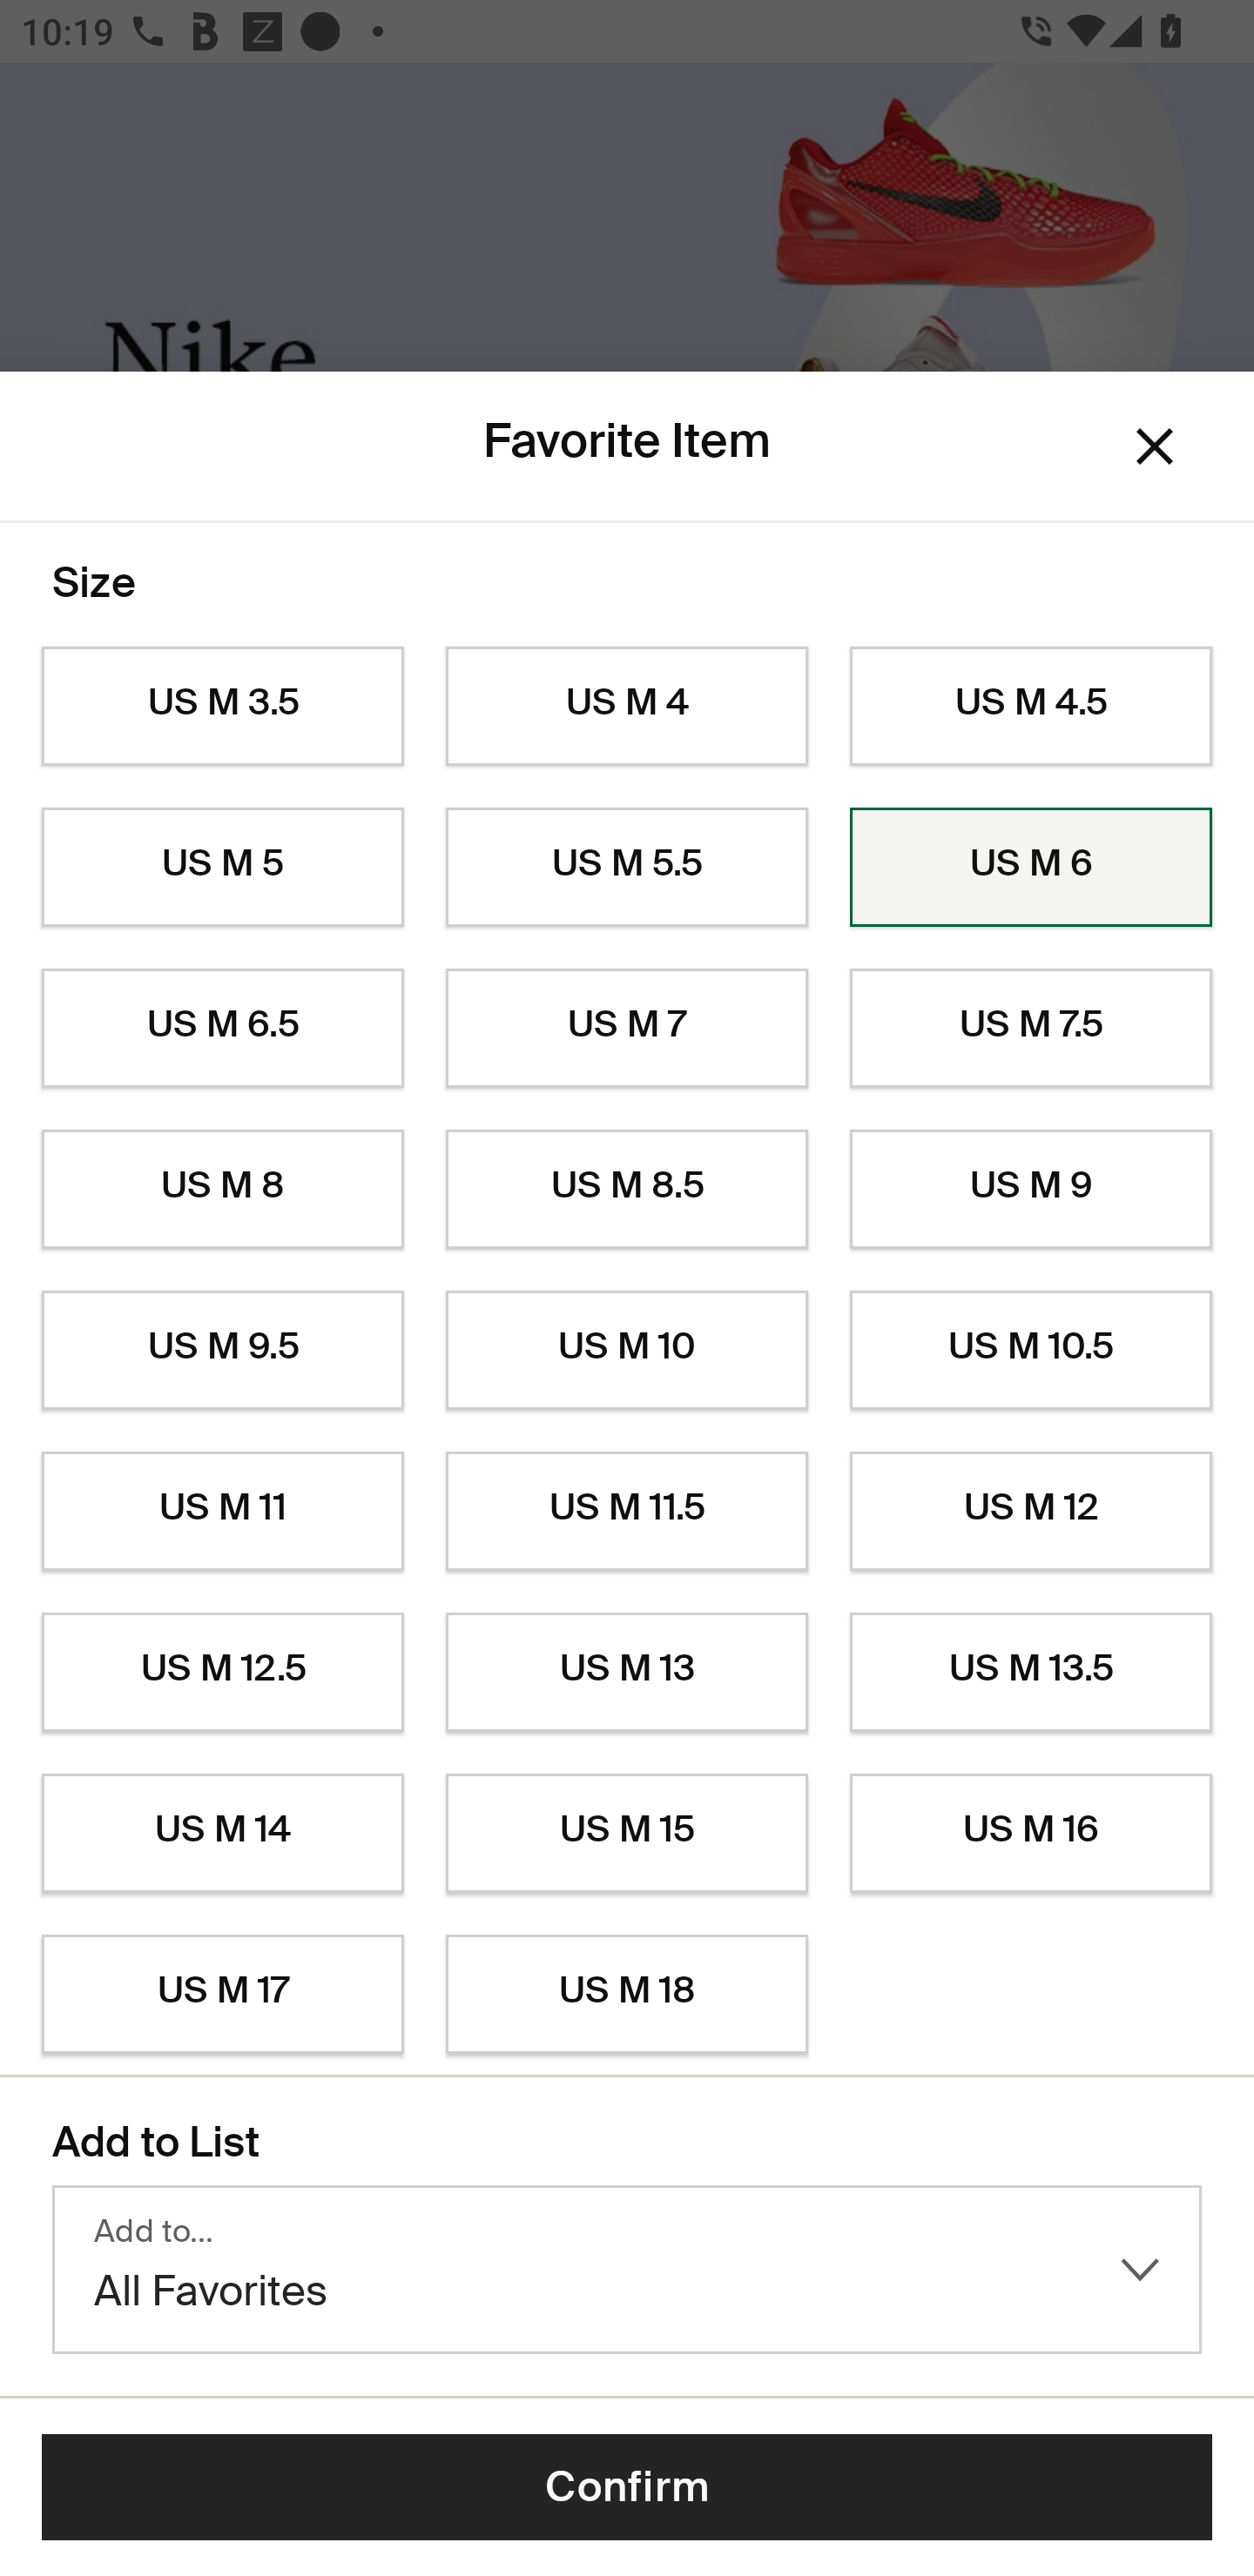 The image size is (1254, 2576). Describe the element at coordinates (627, 1673) in the screenshot. I see `US M 13` at that location.